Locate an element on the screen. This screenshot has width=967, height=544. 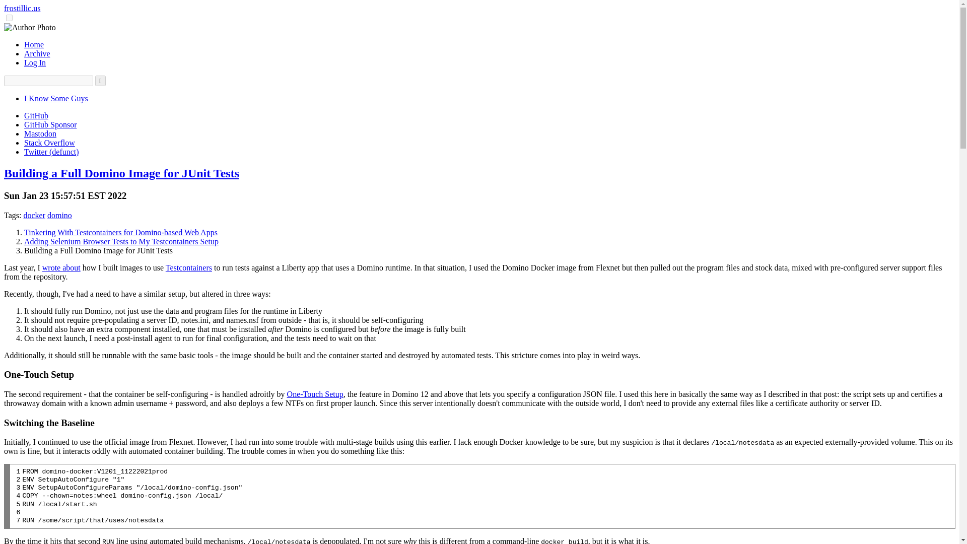
Adding Selenium Browser Tests to My Testcontainers Setup is located at coordinates (121, 241).